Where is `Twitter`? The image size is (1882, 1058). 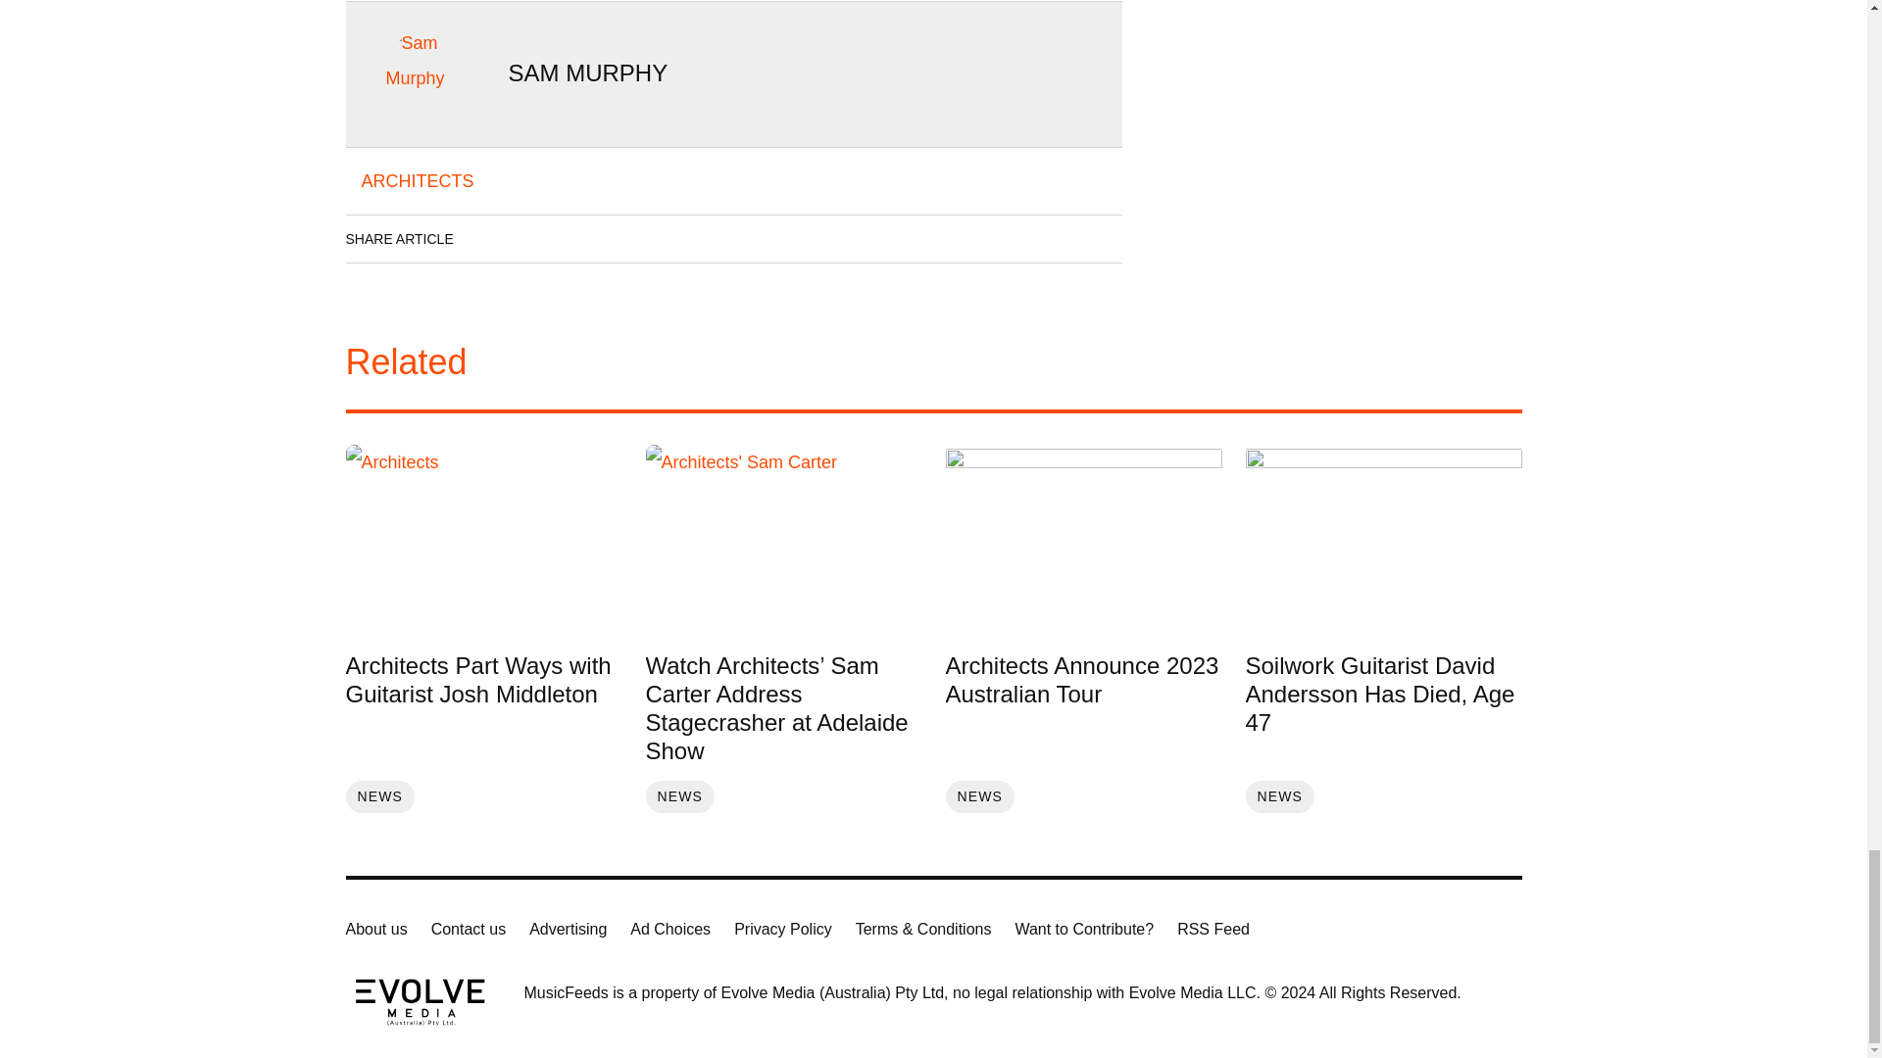
Twitter is located at coordinates (599, 239).